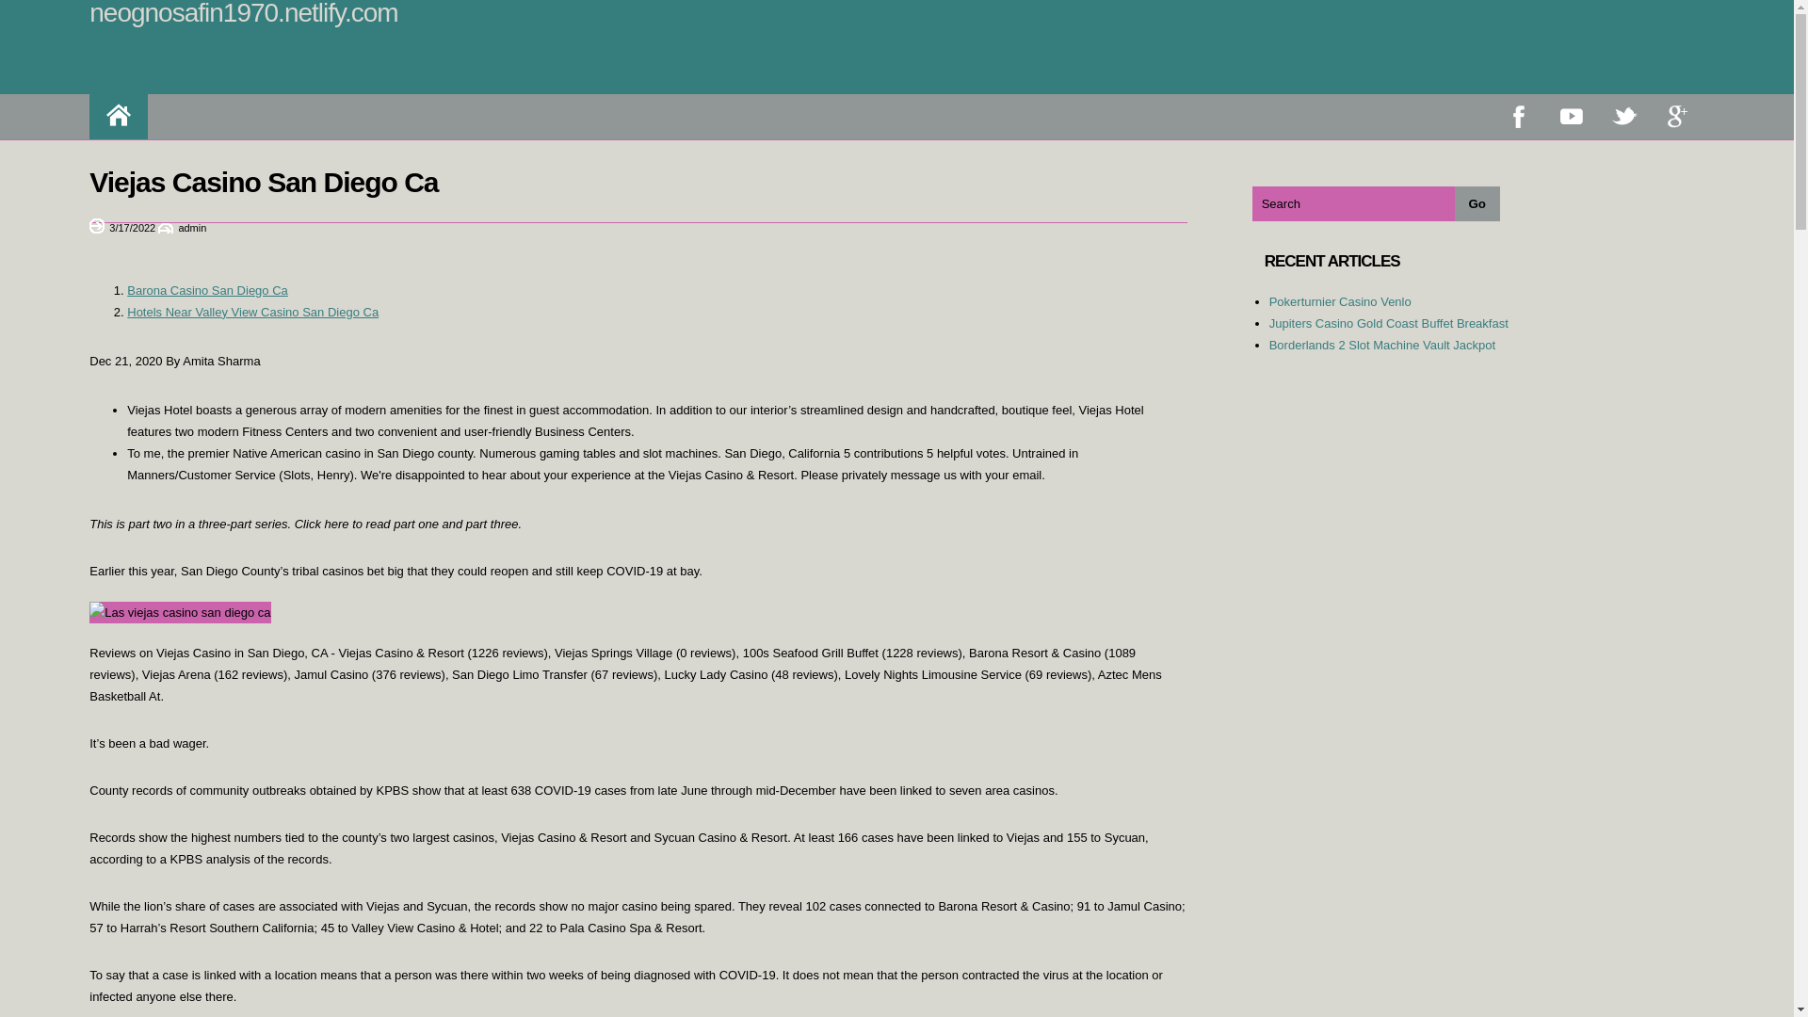  What do you see at coordinates (1340, 301) in the screenshot?
I see `Pokerturnier Casino Venlo` at bounding box center [1340, 301].